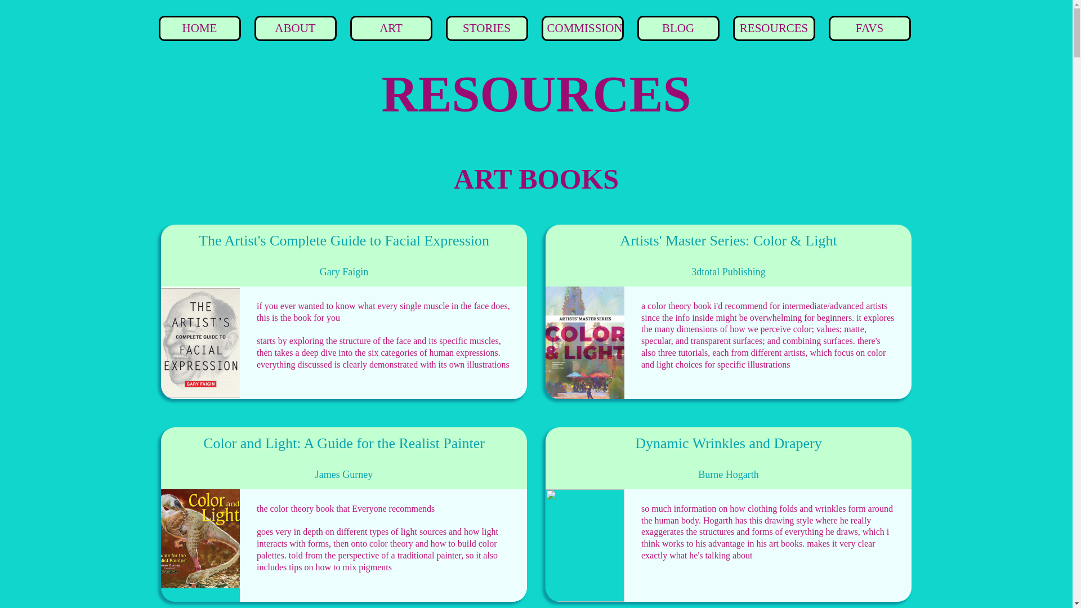 This screenshot has width=1081, height=608. Describe the element at coordinates (295, 28) in the screenshot. I see `ABOUT` at that location.